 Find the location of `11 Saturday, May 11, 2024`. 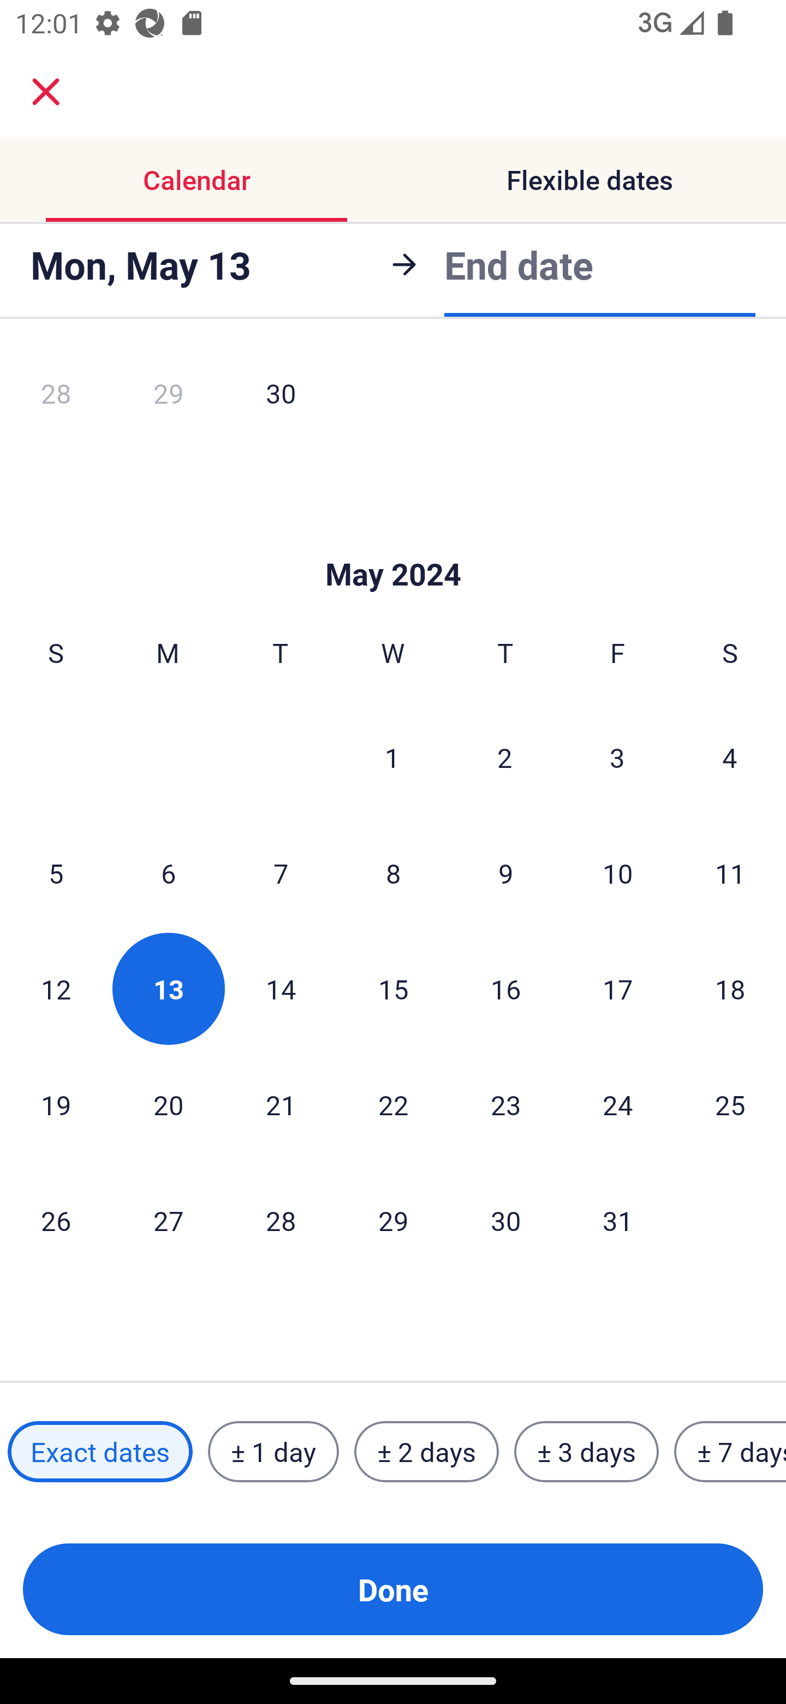

11 Saturday, May 11, 2024 is located at coordinates (730, 872).